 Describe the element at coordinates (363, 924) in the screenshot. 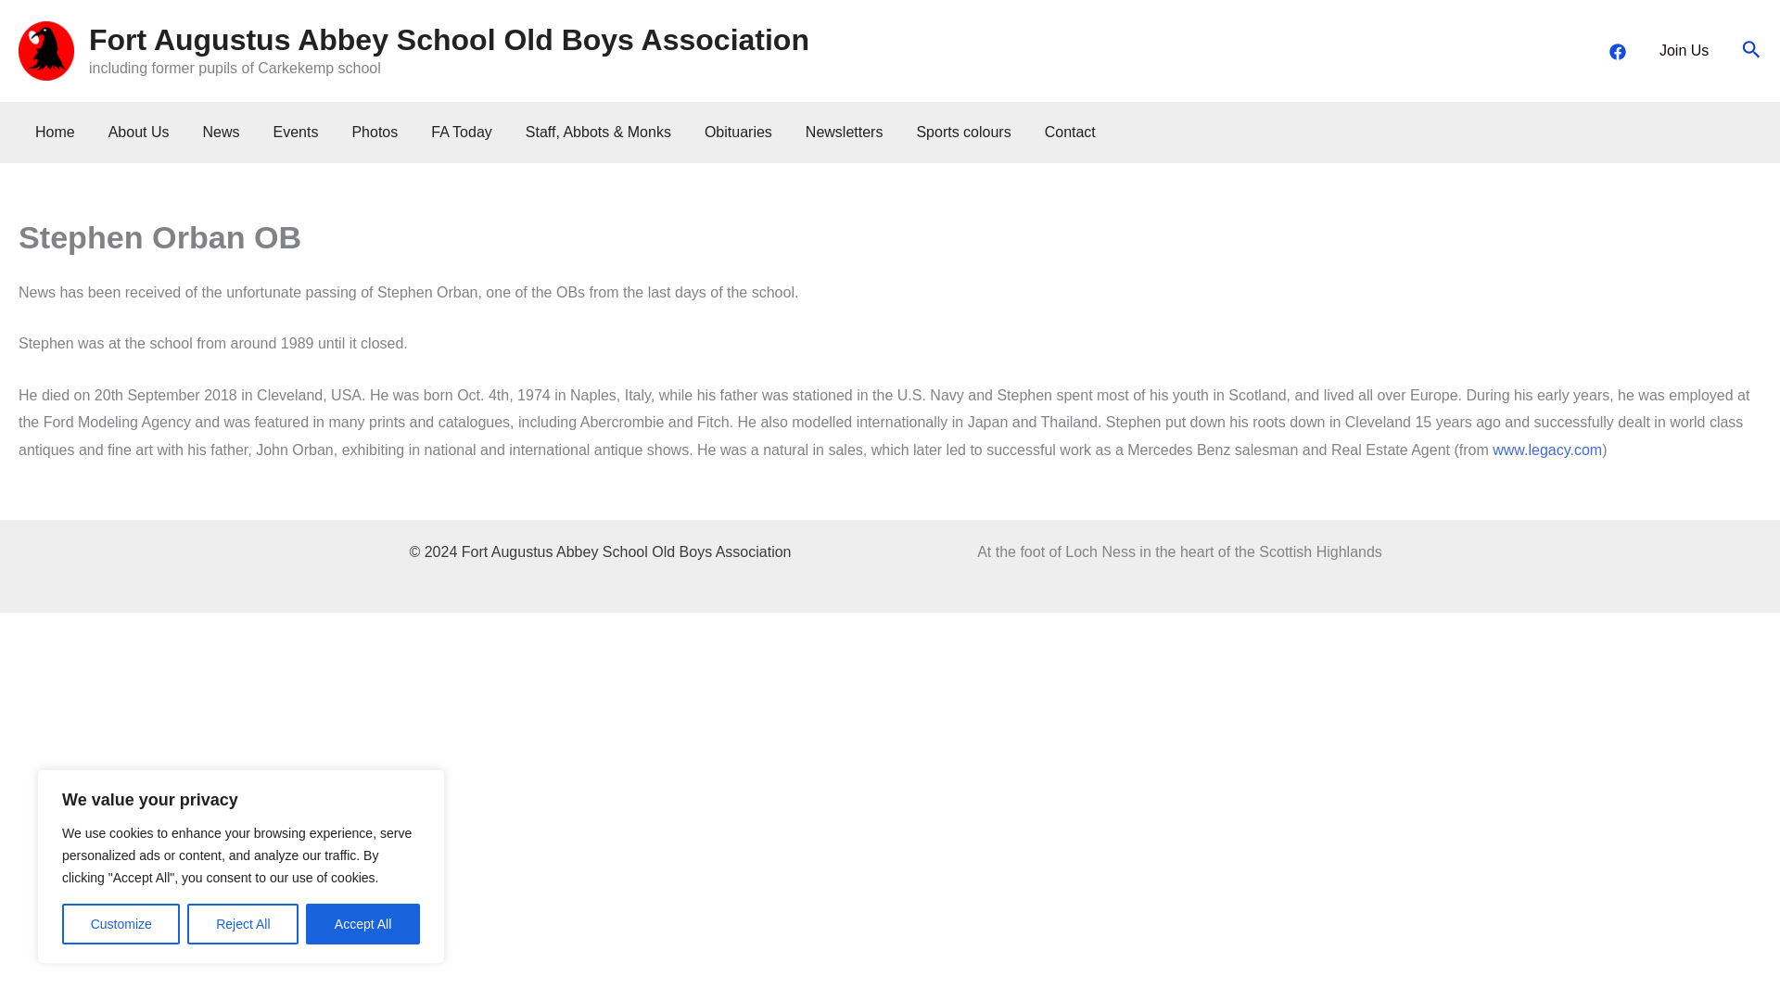

I see `Accept All` at that location.